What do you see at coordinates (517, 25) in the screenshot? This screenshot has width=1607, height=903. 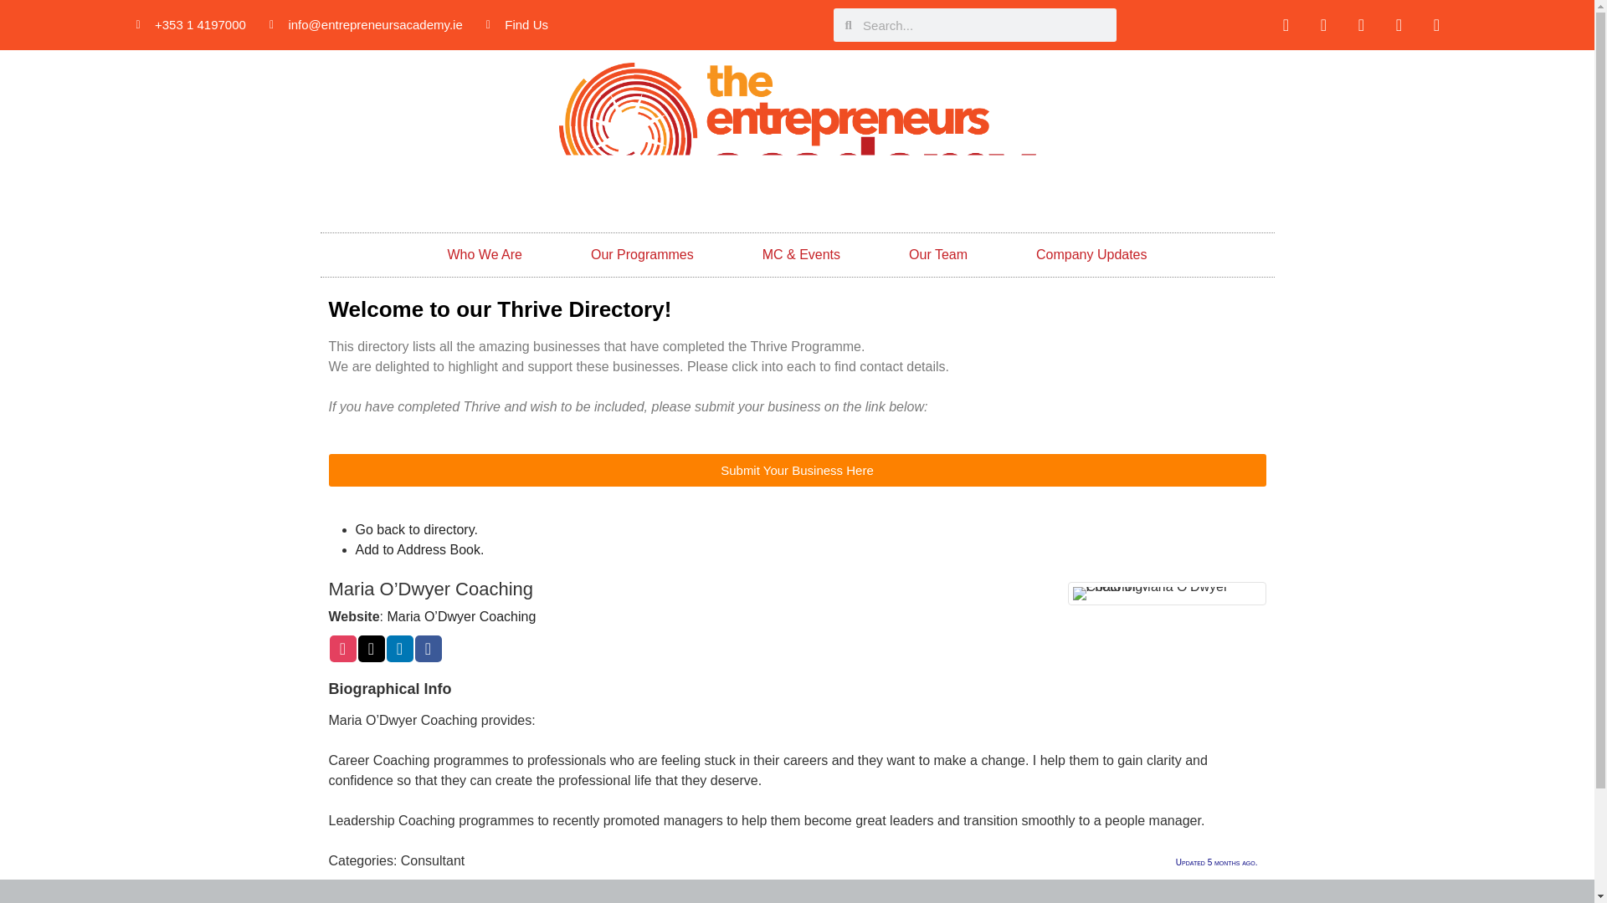 I see `Find Us` at bounding box center [517, 25].